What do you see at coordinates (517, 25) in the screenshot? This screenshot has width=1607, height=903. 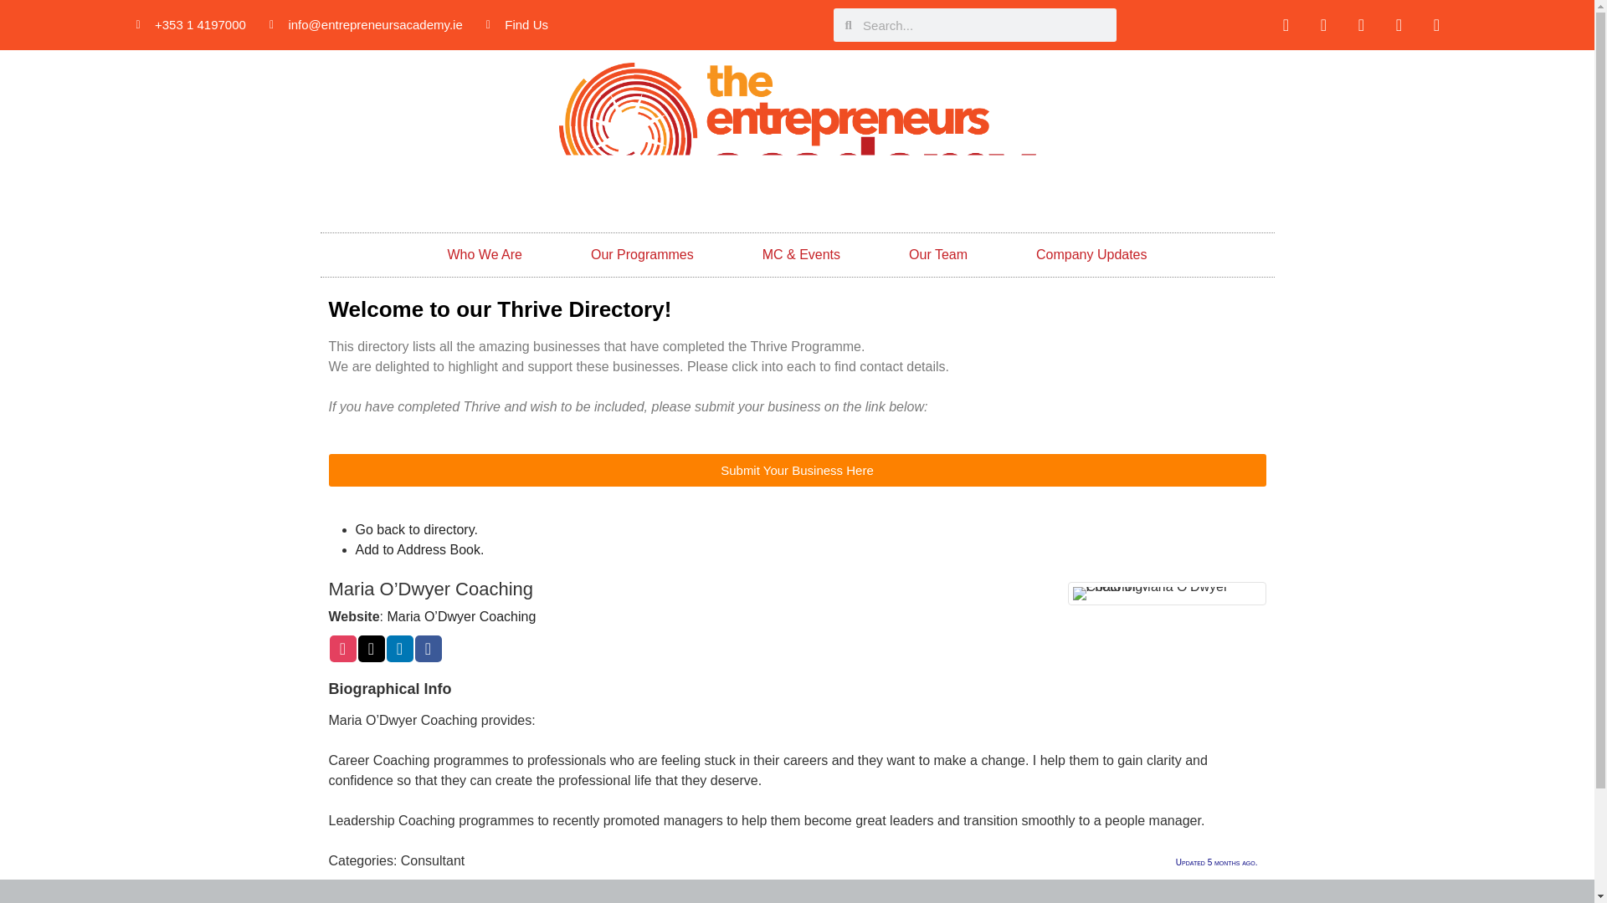 I see `Find Us` at bounding box center [517, 25].